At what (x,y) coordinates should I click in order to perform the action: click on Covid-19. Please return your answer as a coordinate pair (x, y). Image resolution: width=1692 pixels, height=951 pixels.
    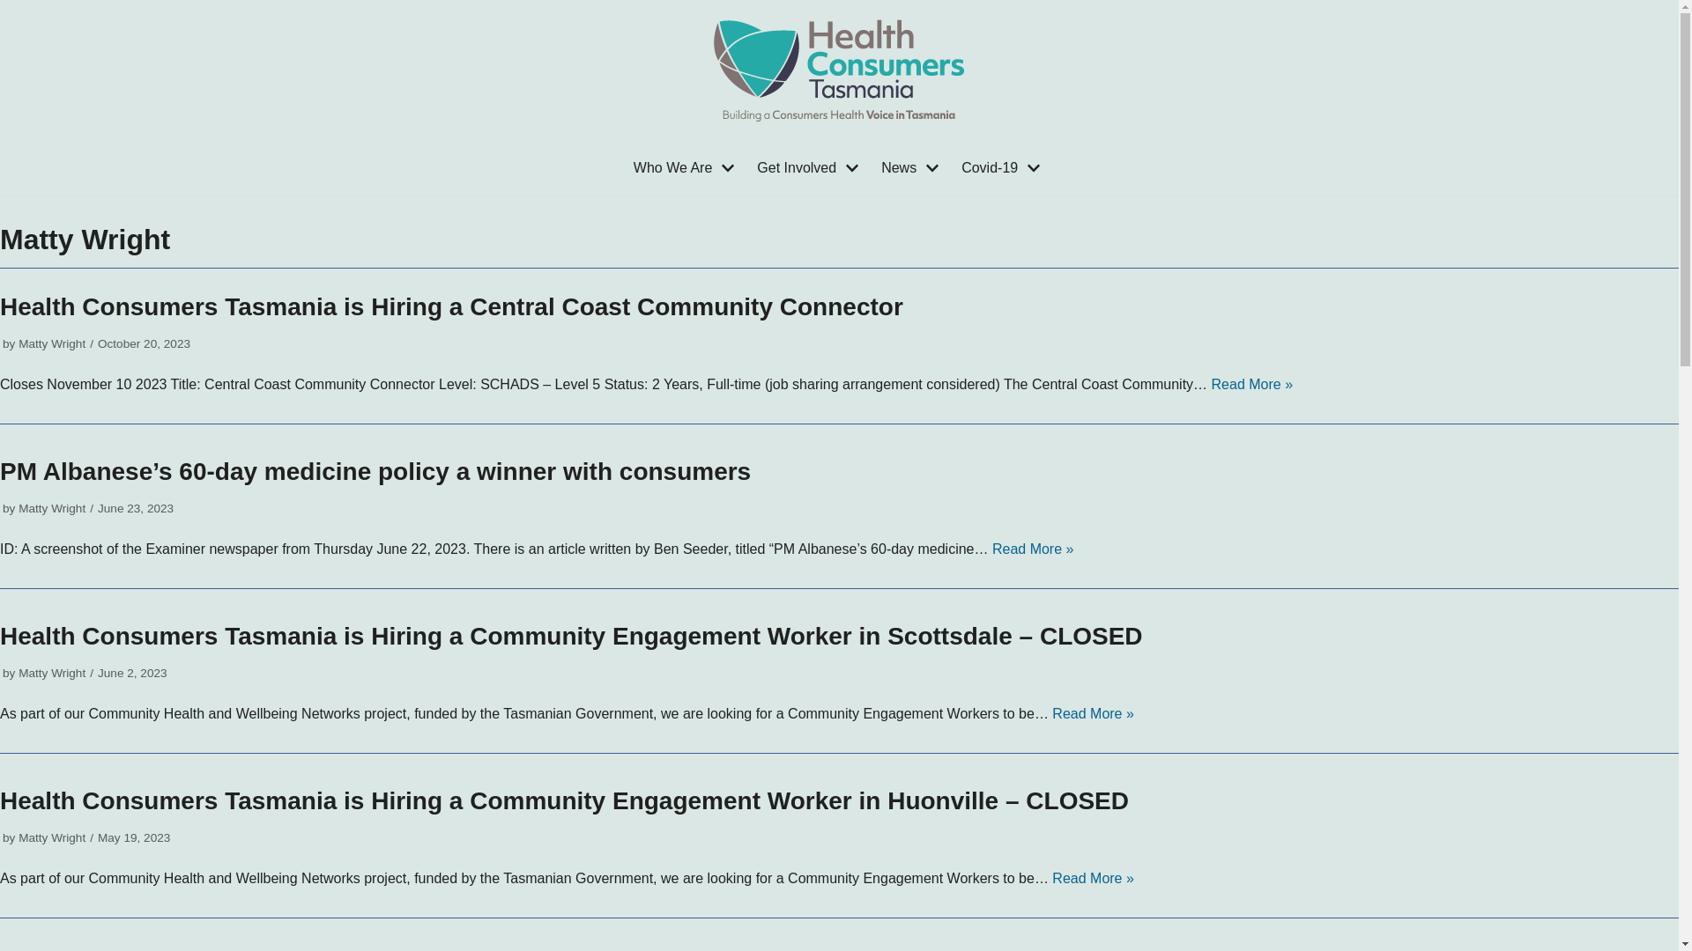
    Looking at the image, I should click on (1003, 168).